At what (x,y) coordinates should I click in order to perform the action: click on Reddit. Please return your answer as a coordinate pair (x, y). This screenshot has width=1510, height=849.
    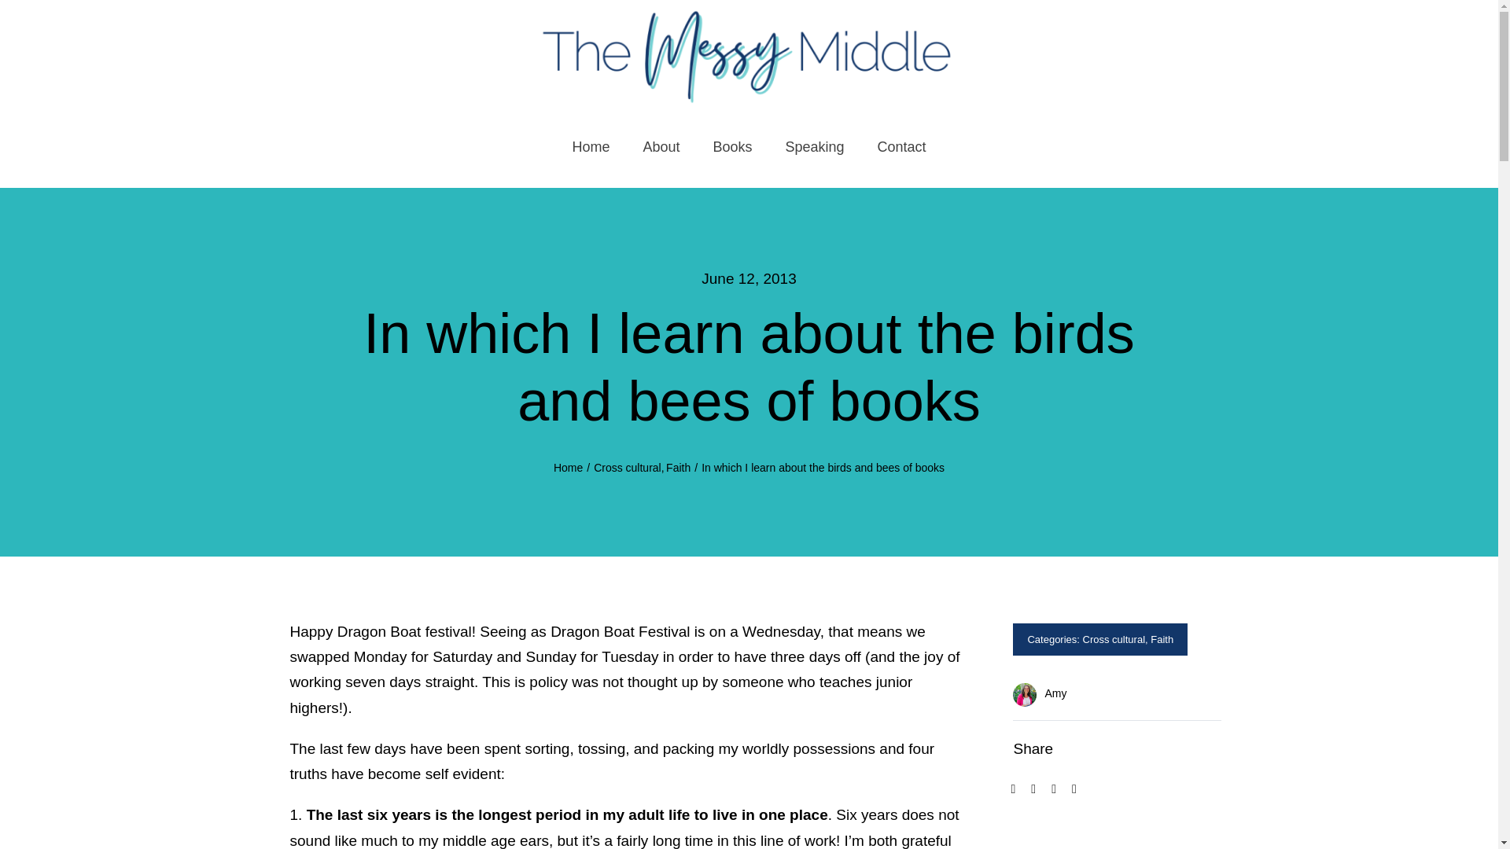
    Looking at the image, I should click on (1054, 789).